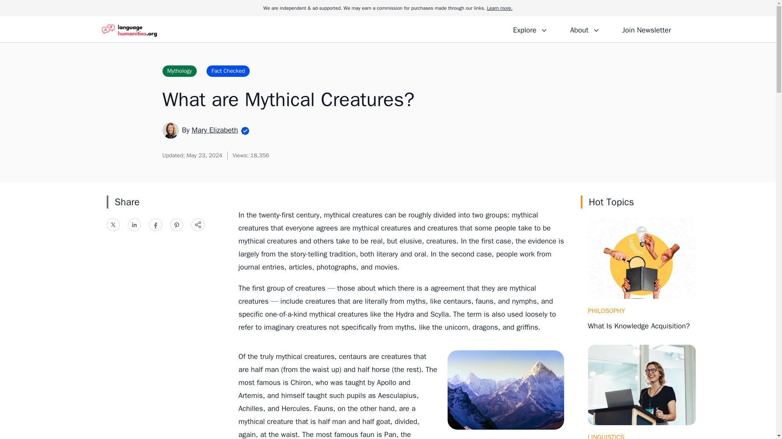  What do you see at coordinates (530, 29) in the screenshot?
I see `Explore` at bounding box center [530, 29].